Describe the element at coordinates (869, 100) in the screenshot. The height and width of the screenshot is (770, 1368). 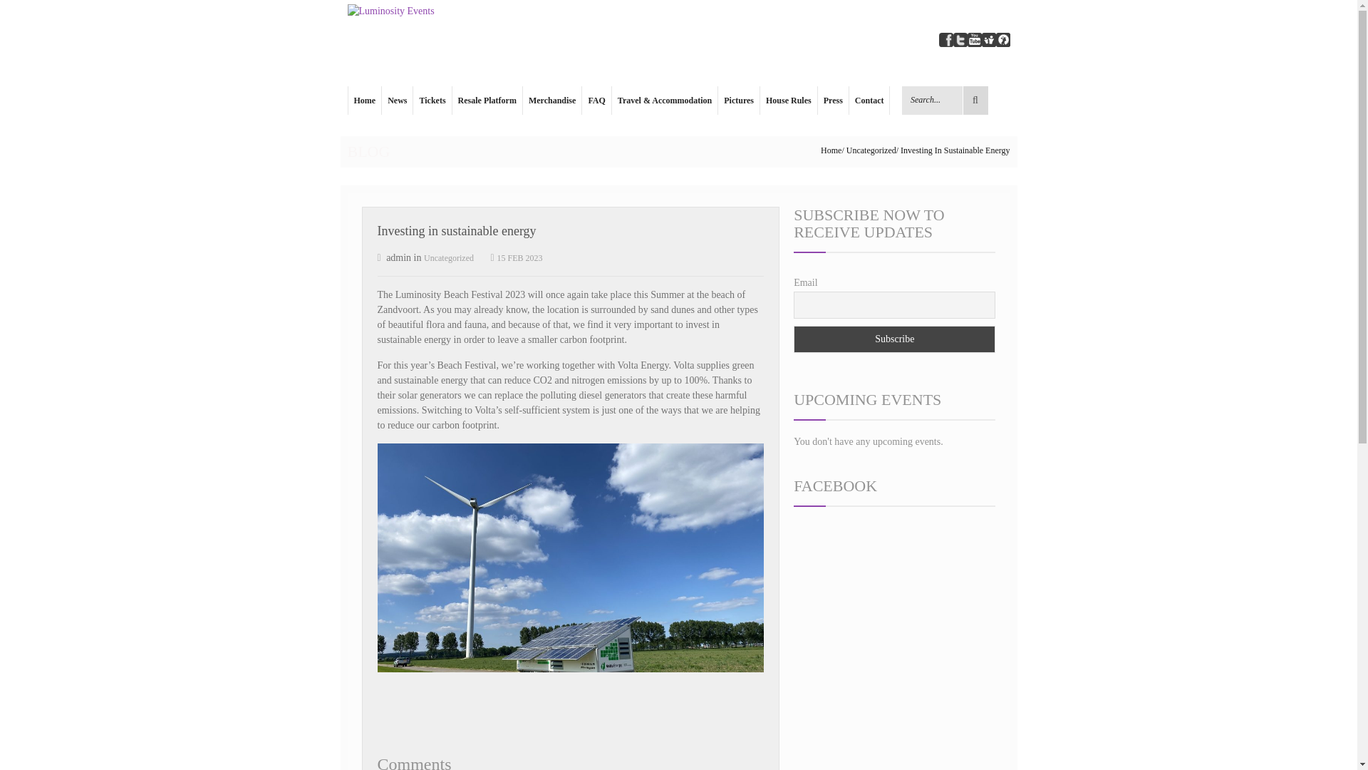
I see `Contact` at that location.